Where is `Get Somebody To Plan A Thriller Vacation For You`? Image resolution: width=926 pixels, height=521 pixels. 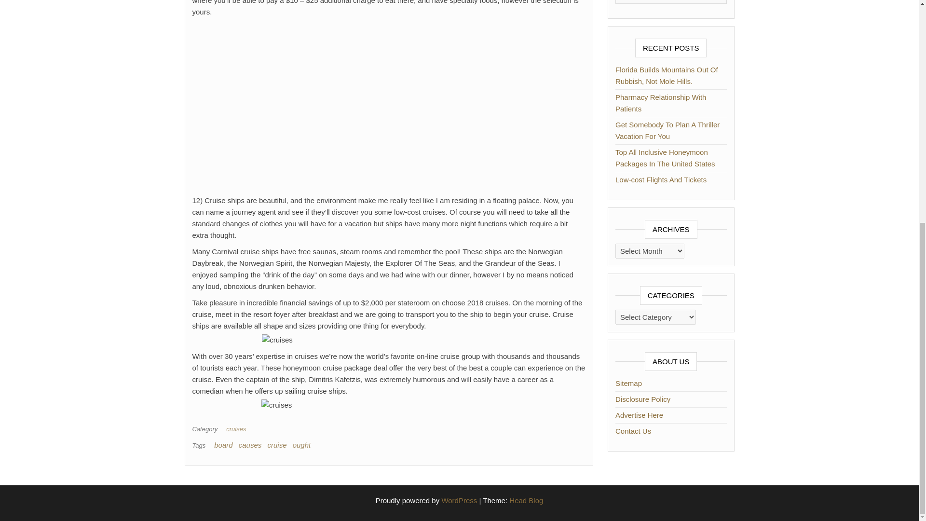 Get Somebody To Plan A Thriller Vacation For You is located at coordinates (667, 130).